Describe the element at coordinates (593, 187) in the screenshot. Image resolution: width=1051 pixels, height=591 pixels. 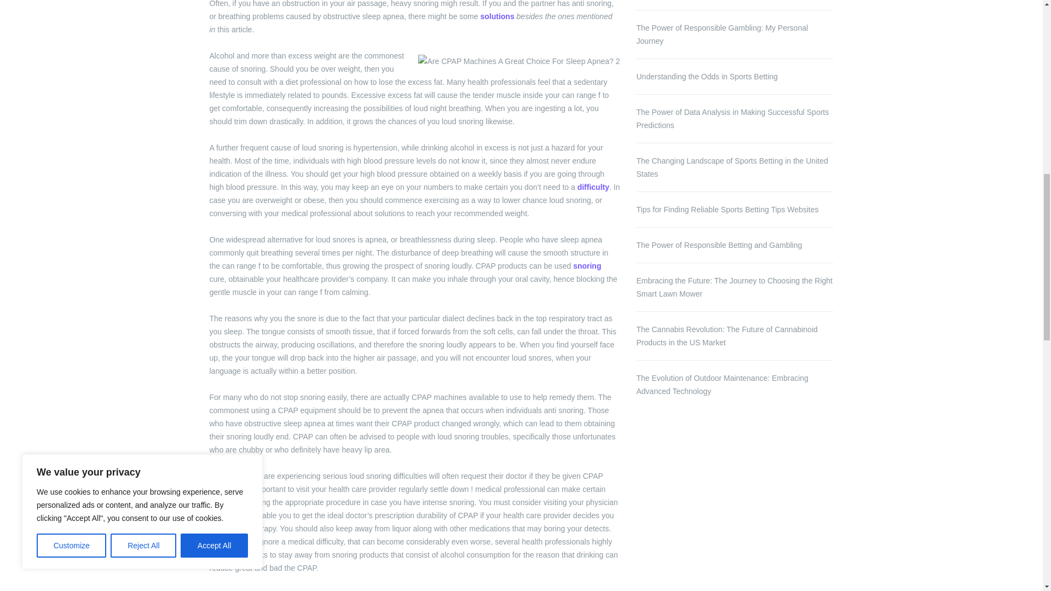
I see `difficulty` at that location.